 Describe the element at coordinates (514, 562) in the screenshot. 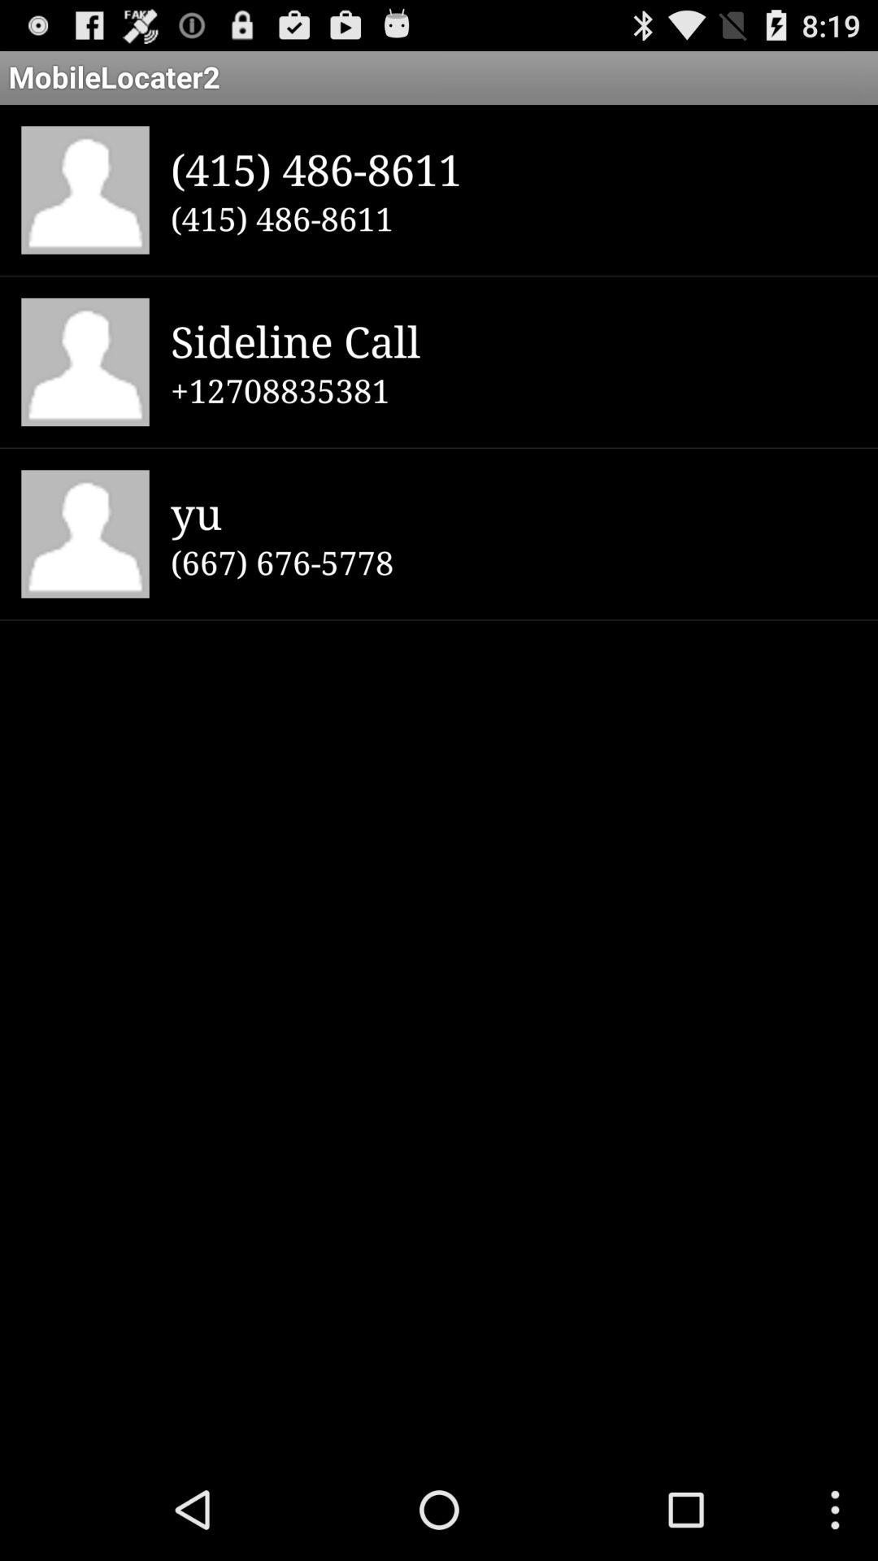

I see `flip until the (667) 676-5778 app` at that location.